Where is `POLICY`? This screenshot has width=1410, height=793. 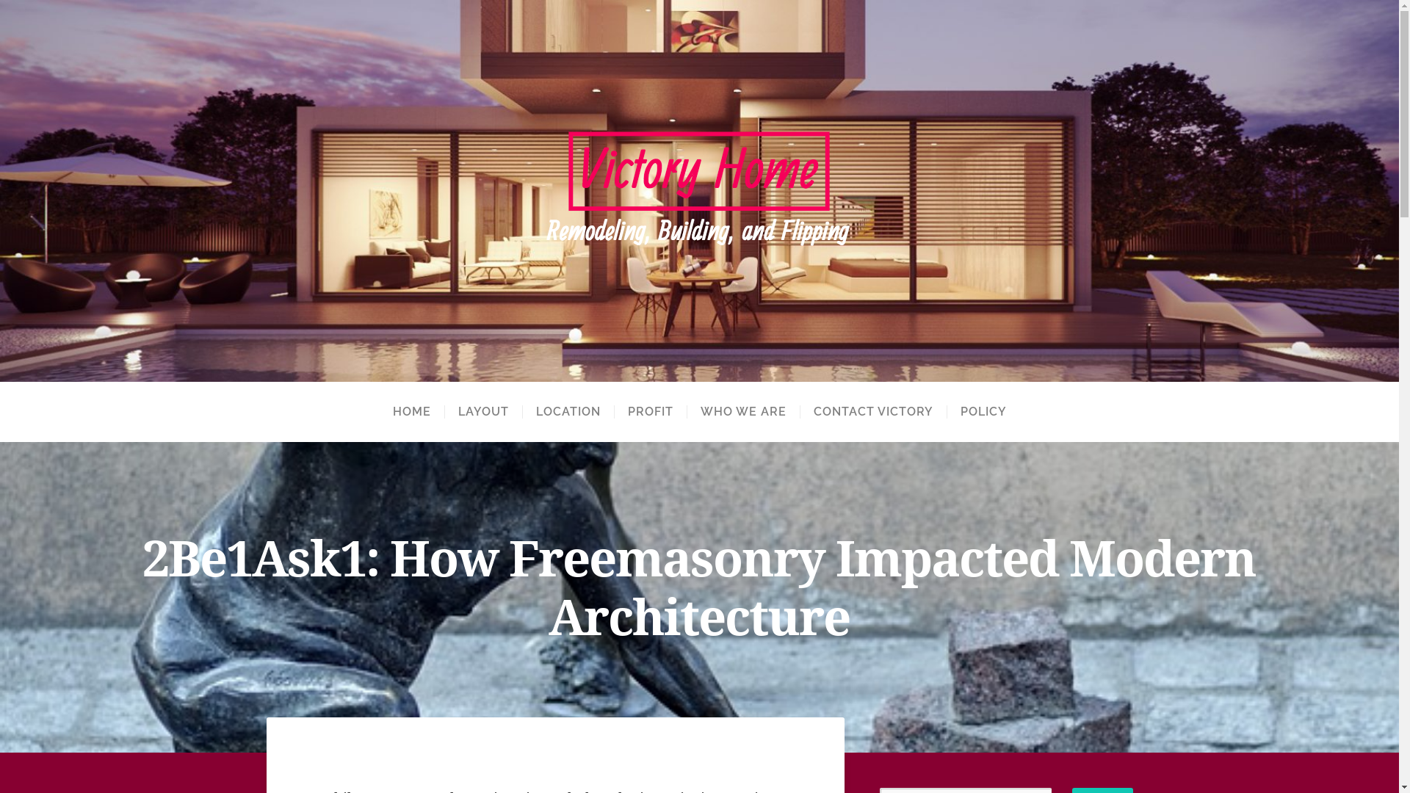 POLICY is located at coordinates (983, 412).